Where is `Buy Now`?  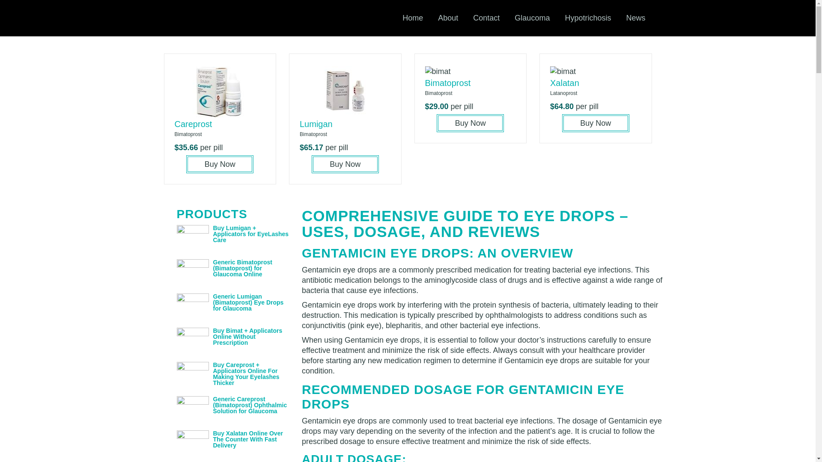 Buy Now is located at coordinates (596, 123).